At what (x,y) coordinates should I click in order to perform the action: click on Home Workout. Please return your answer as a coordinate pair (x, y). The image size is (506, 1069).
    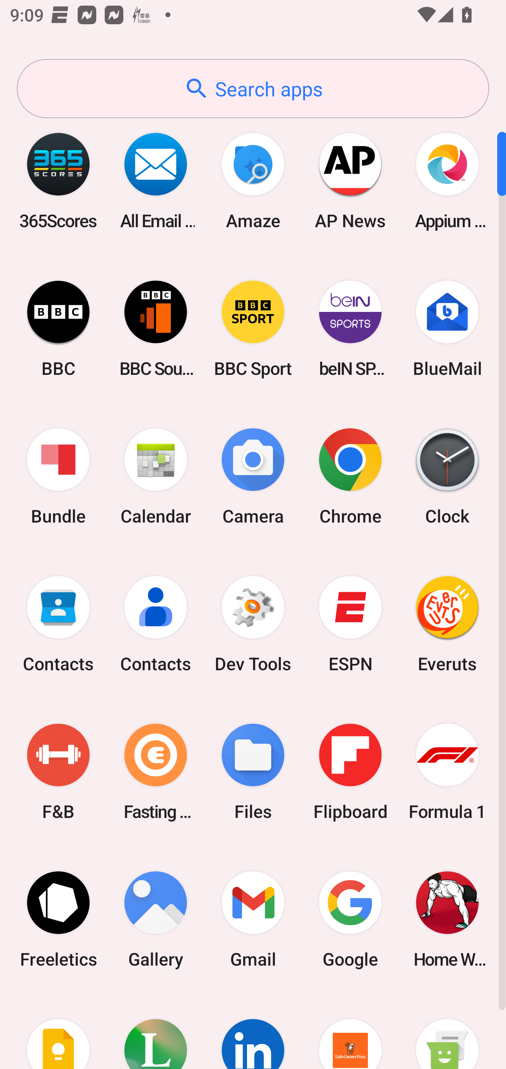
    Looking at the image, I should click on (447, 919).